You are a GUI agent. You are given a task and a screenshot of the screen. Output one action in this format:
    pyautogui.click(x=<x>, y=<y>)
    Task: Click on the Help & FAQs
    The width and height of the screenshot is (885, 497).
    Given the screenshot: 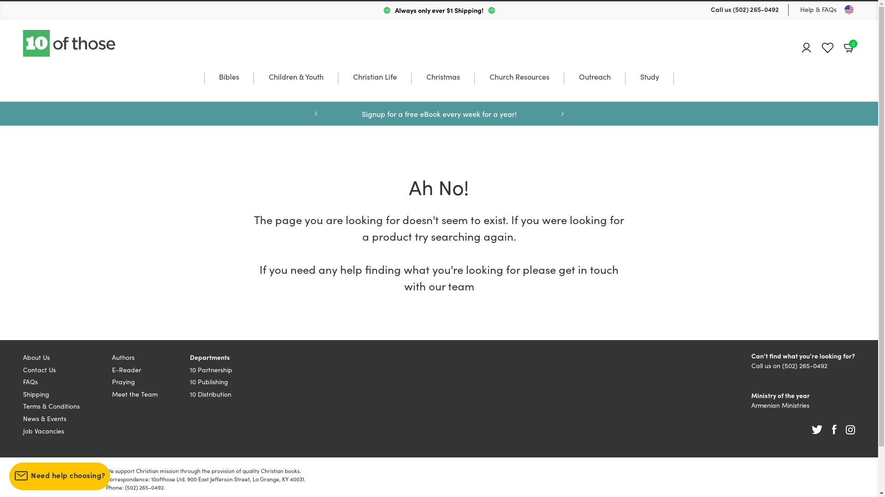 What is the action you would take?
    pyautogui.click(x=819, y=9)
    